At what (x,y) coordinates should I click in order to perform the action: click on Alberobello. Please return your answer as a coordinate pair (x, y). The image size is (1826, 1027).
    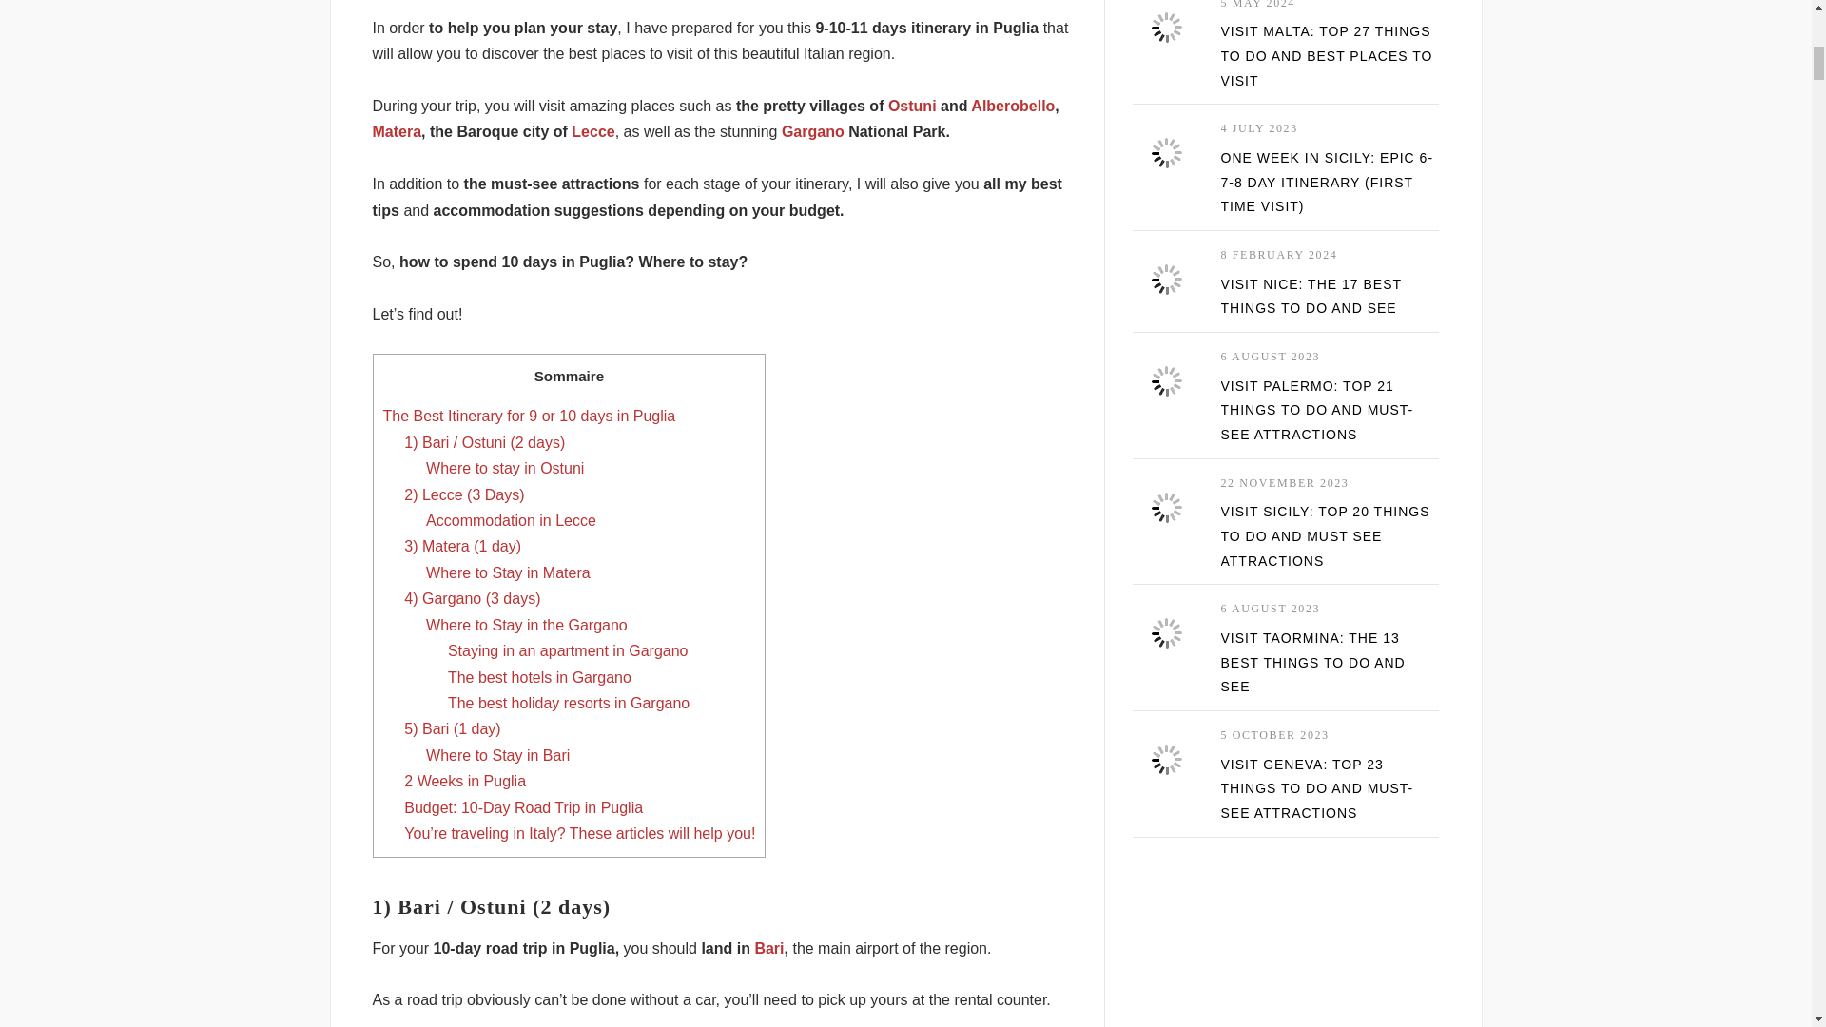
    Looking at the image, I should click on (1013, 105).